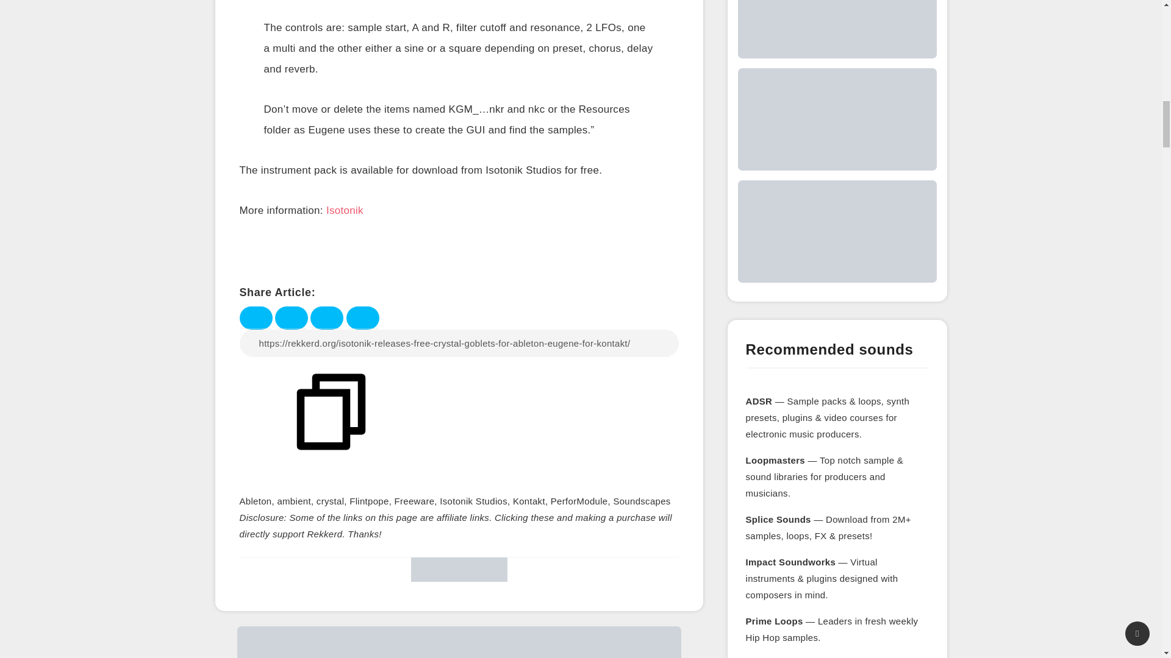 This screenshot has width=1171, height=658. Describe the element at coordinates (529, 501) in the screenshot. I see `Kontakt` at that location.